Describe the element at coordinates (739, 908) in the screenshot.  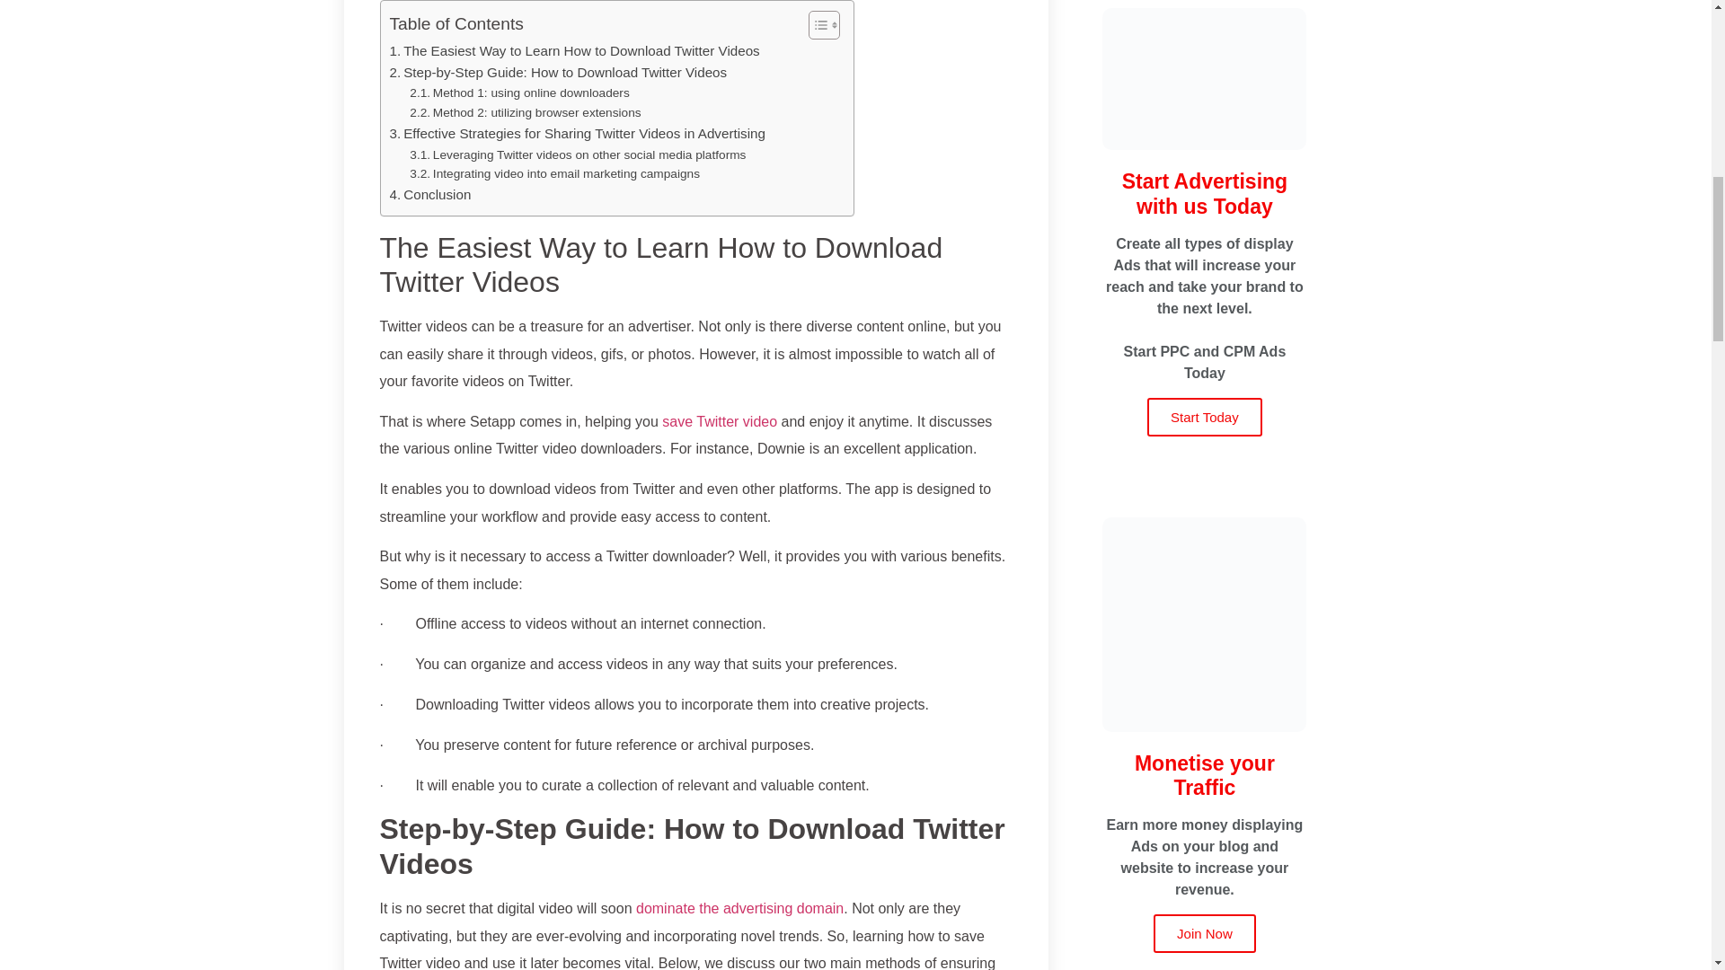
I see `dominate the advertising domain` at that location.